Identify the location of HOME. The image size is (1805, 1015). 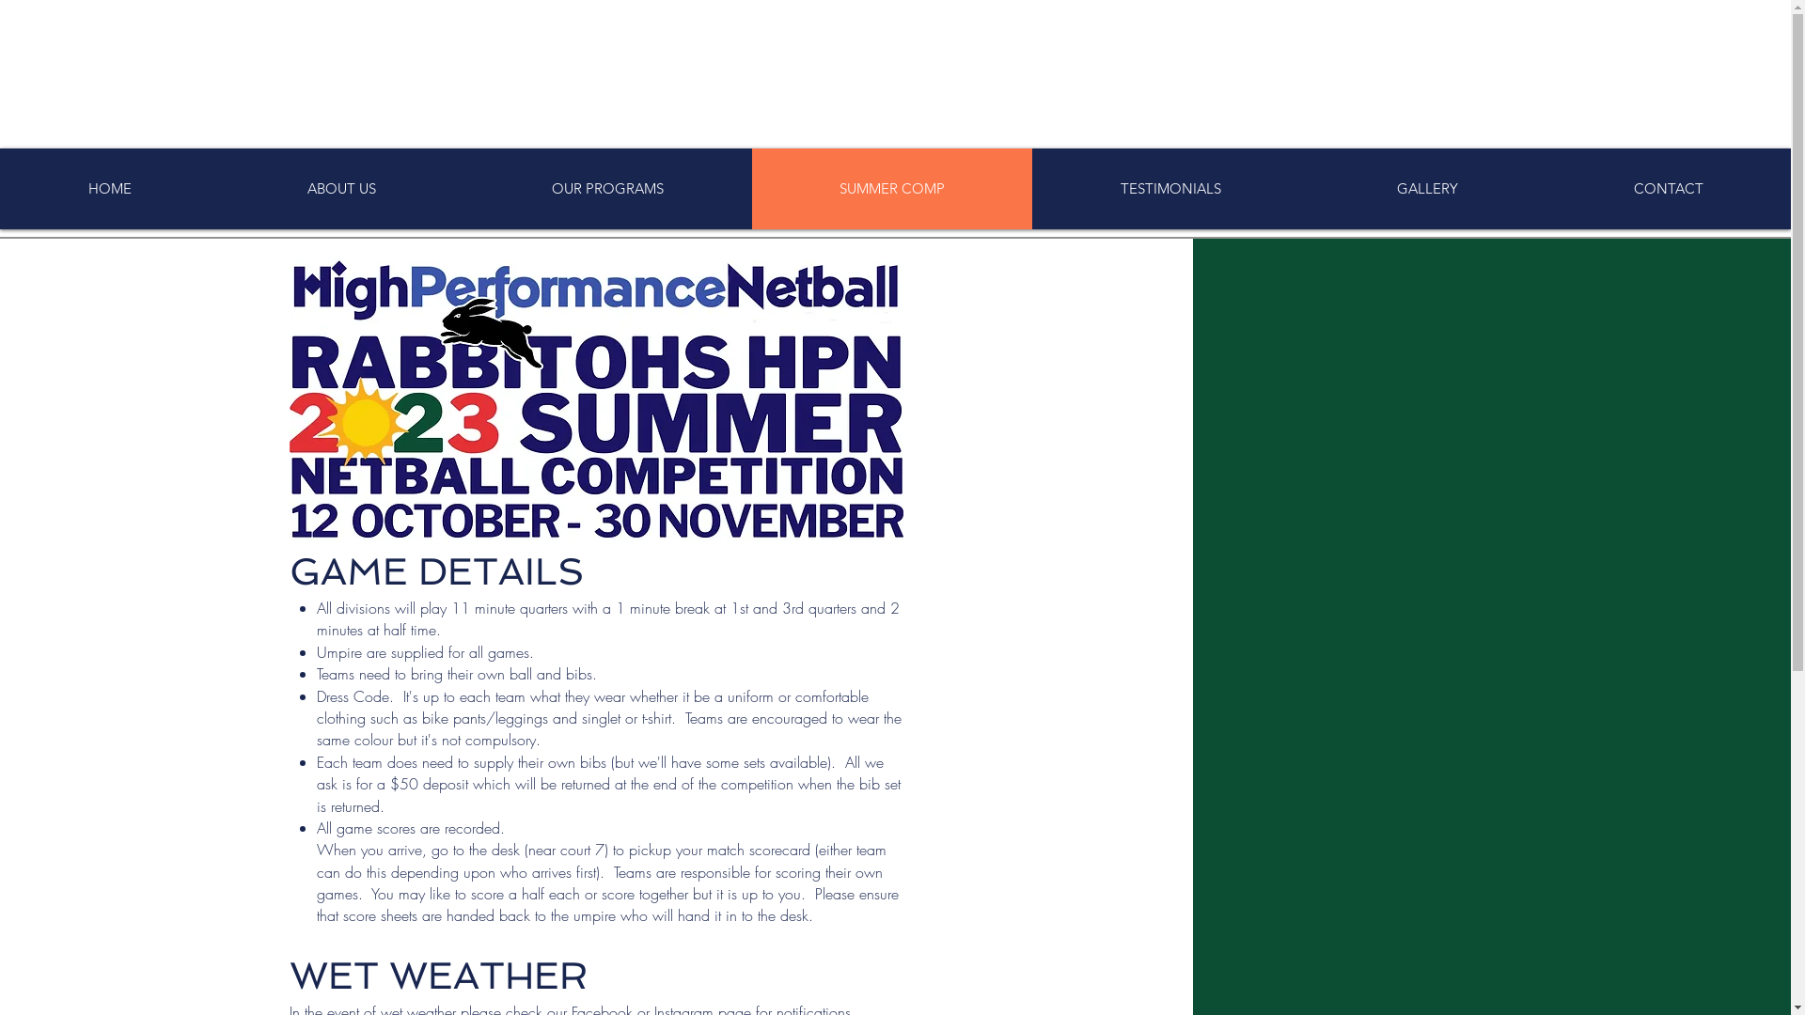
(109, 189).